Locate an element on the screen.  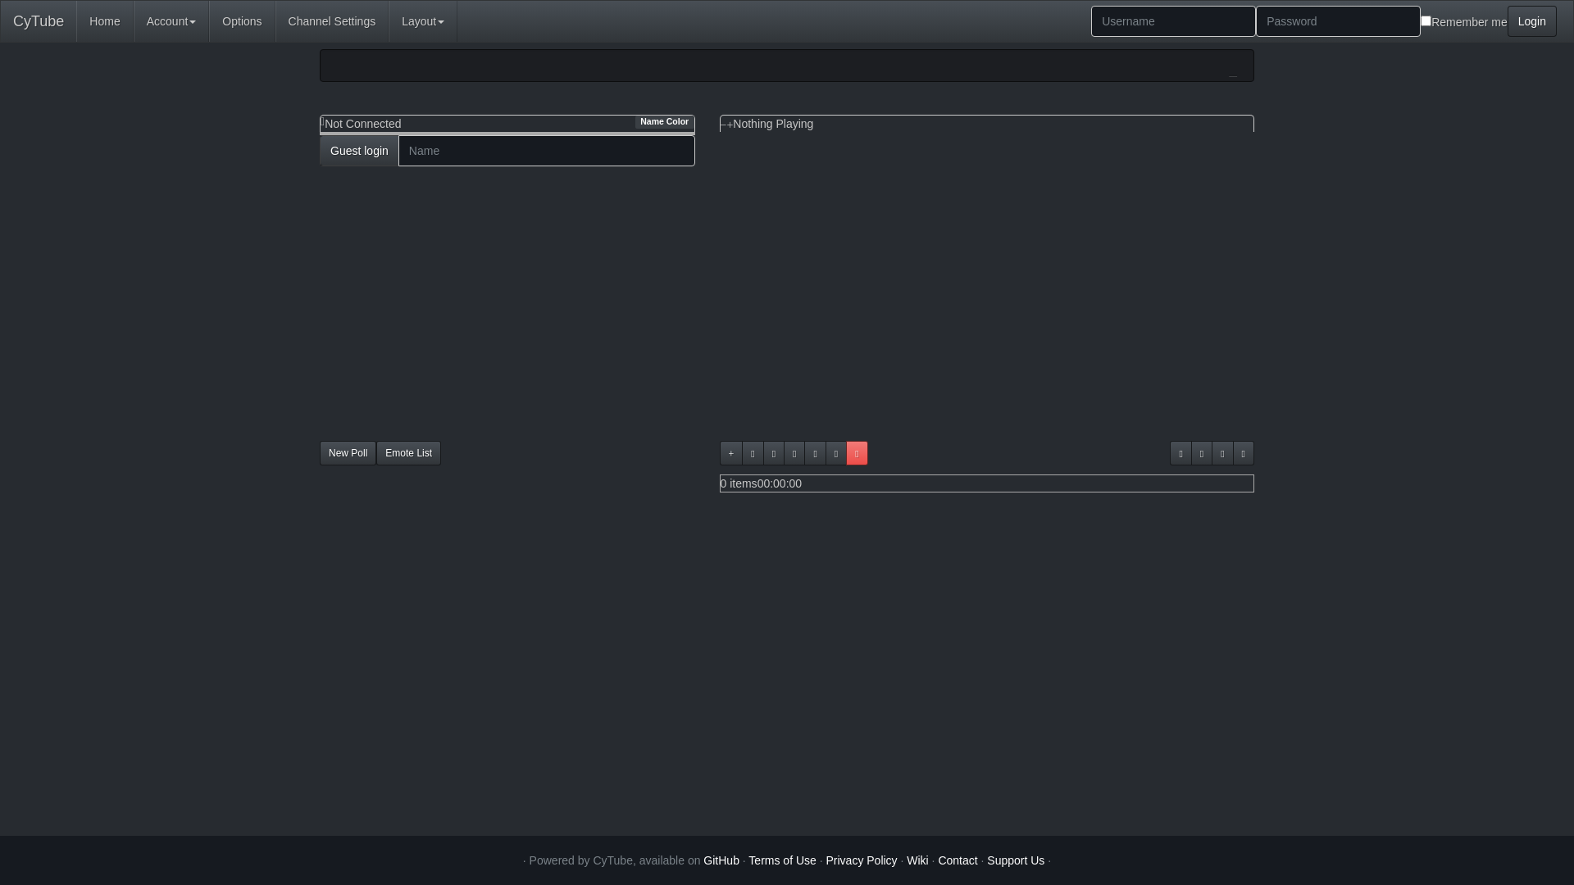
Emote List is located at coordinates (408, 453).